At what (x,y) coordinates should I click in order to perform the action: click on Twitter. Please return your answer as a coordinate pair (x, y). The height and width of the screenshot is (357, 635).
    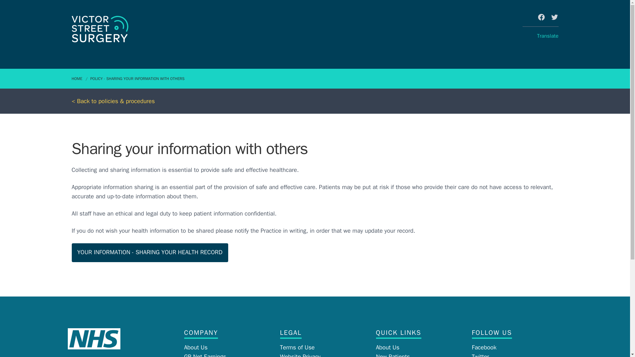
    Looking at the image, I should click on (554, 17).